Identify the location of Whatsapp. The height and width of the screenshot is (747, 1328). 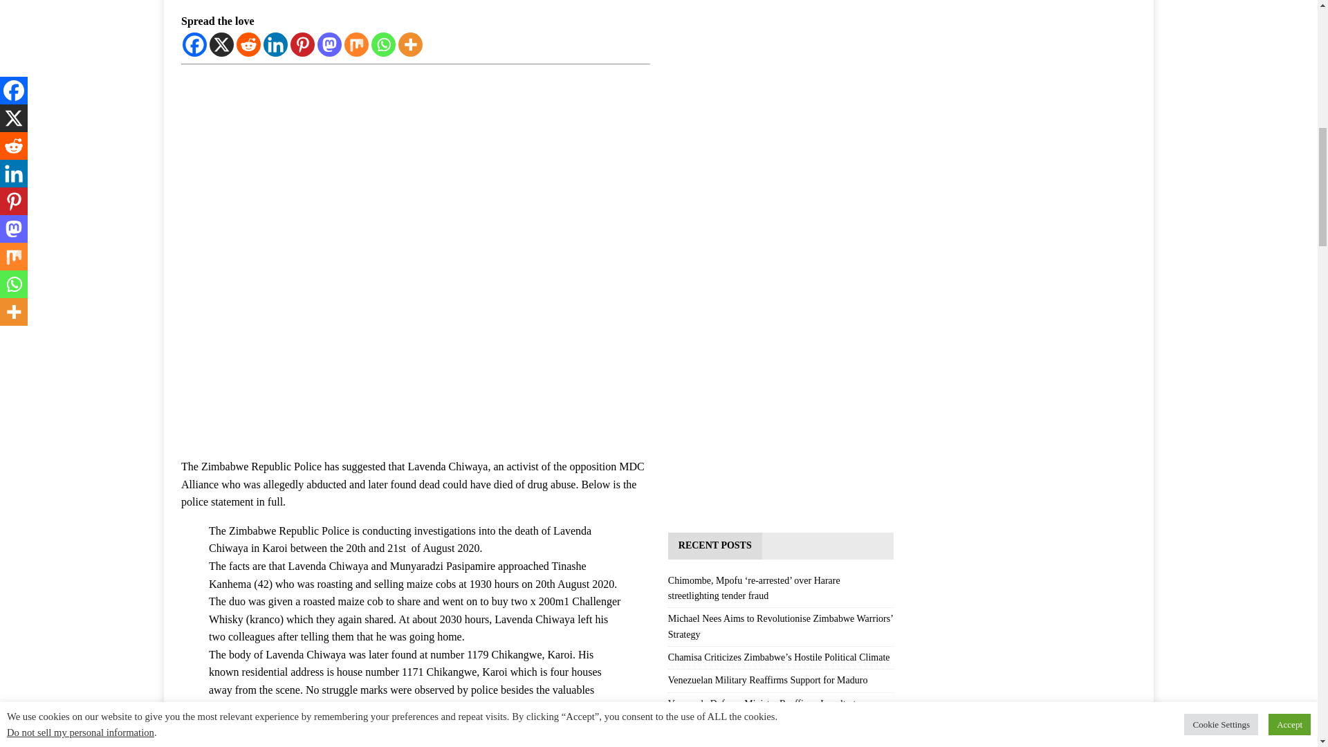
(383, 44).